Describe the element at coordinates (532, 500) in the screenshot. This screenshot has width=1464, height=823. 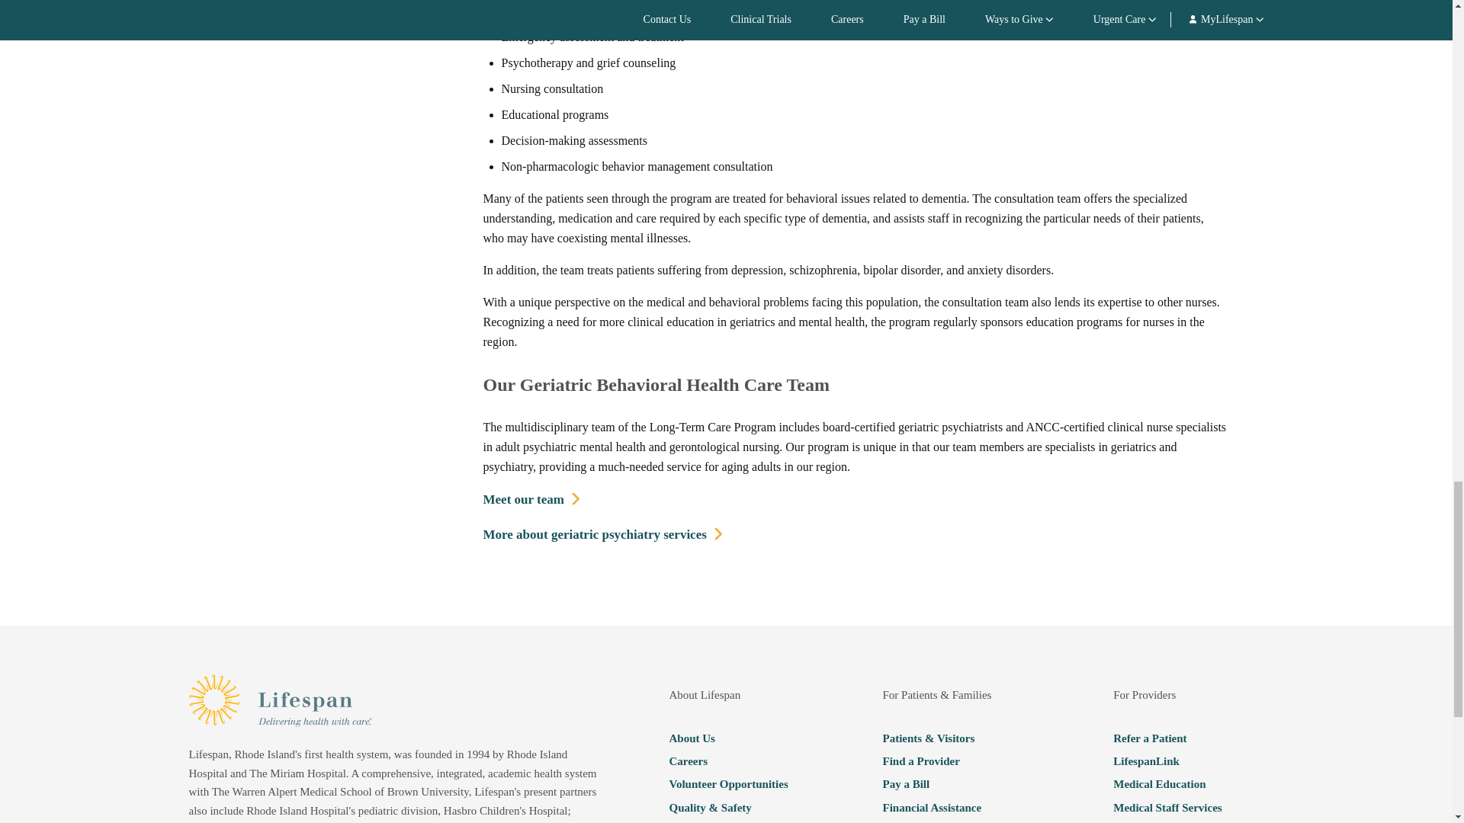
I see `Our Geriatric Psychiatry Care Team` at that location.